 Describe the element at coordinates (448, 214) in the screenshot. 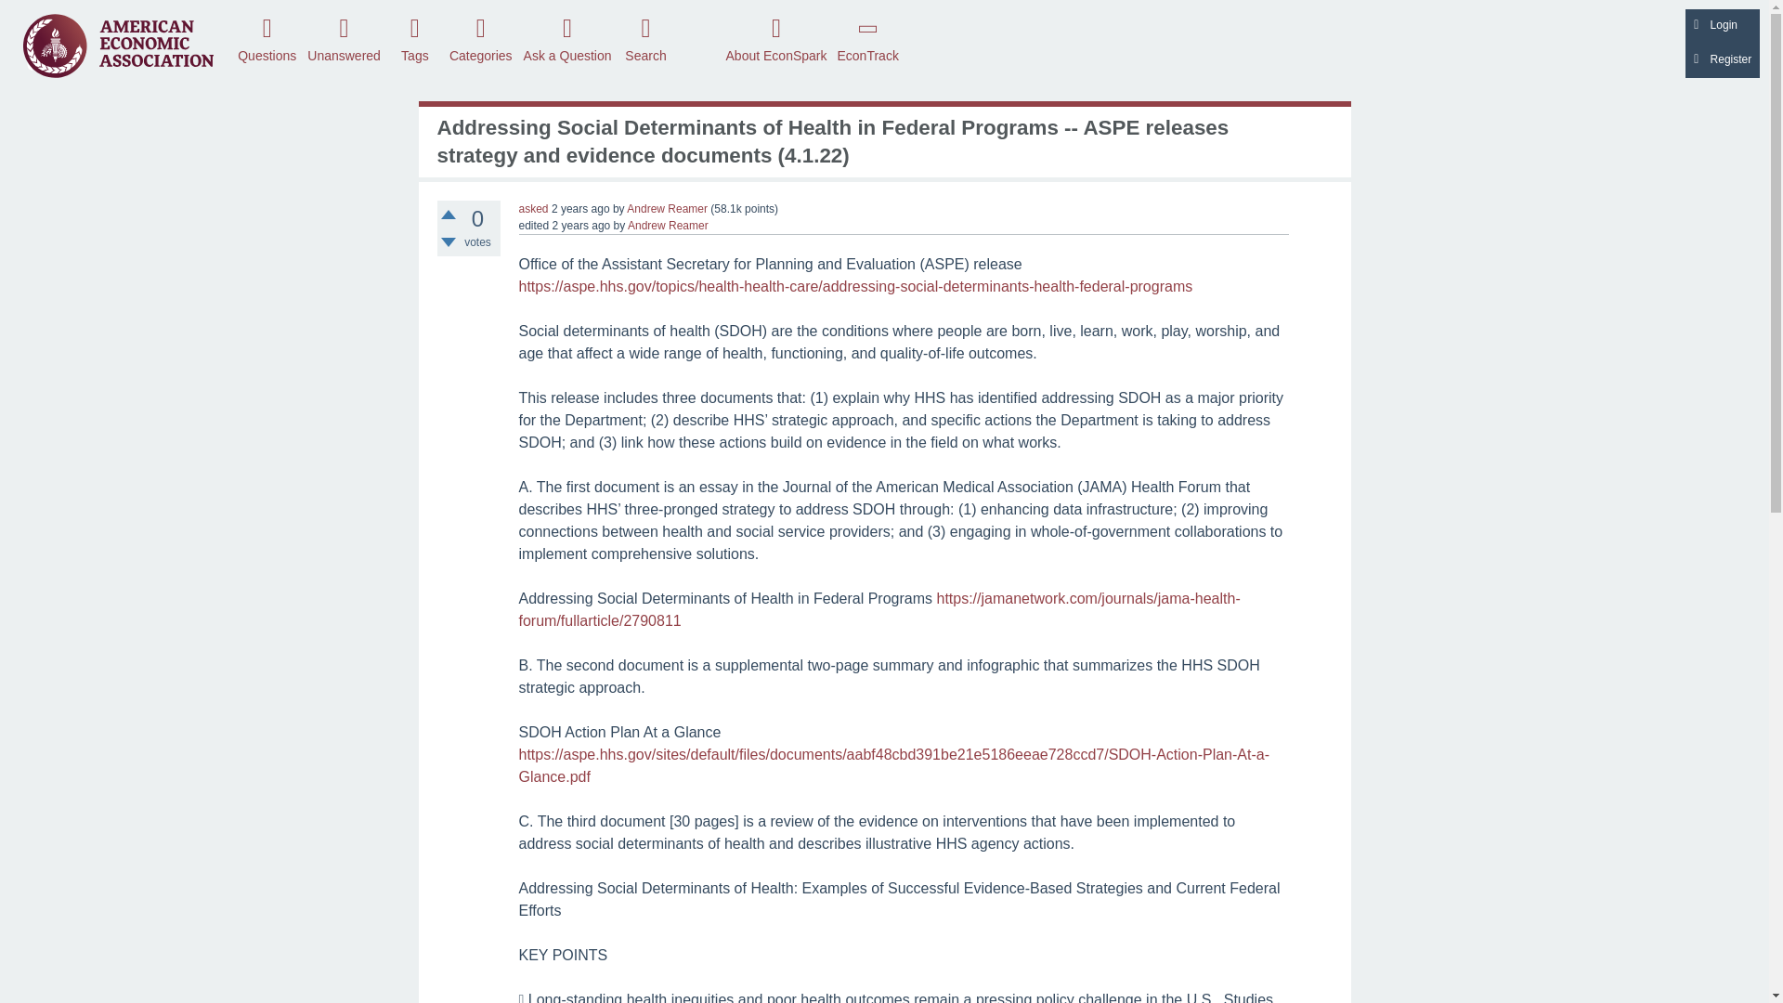

I see `Click to vote up` at that location.